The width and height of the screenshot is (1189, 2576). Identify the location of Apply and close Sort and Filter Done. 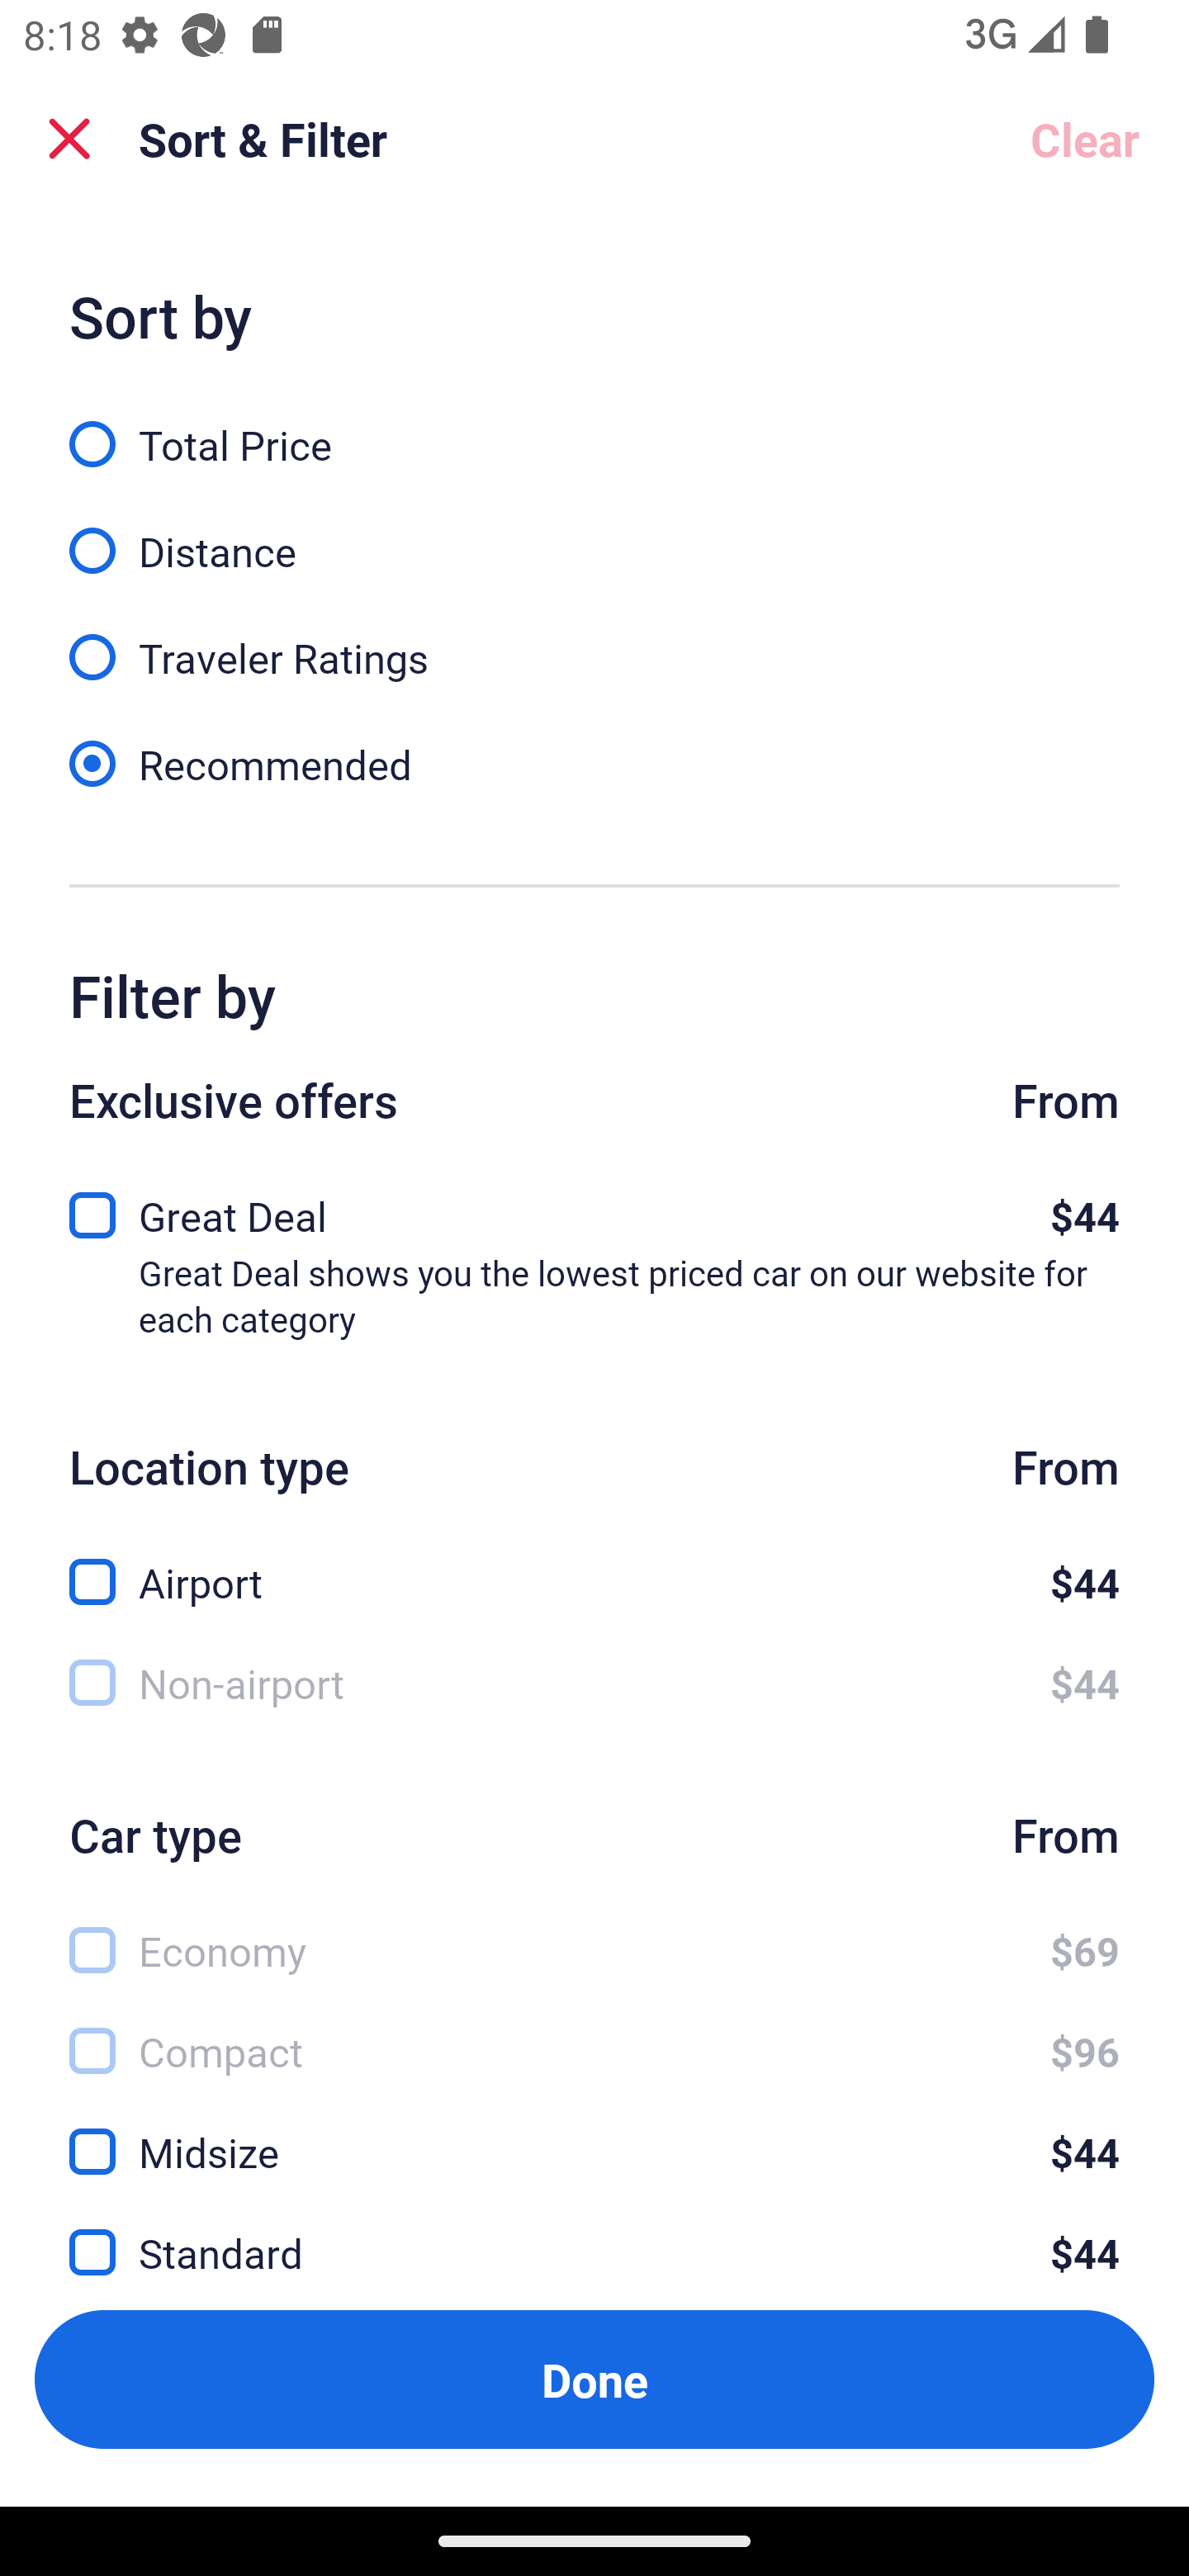
(594, 2379).